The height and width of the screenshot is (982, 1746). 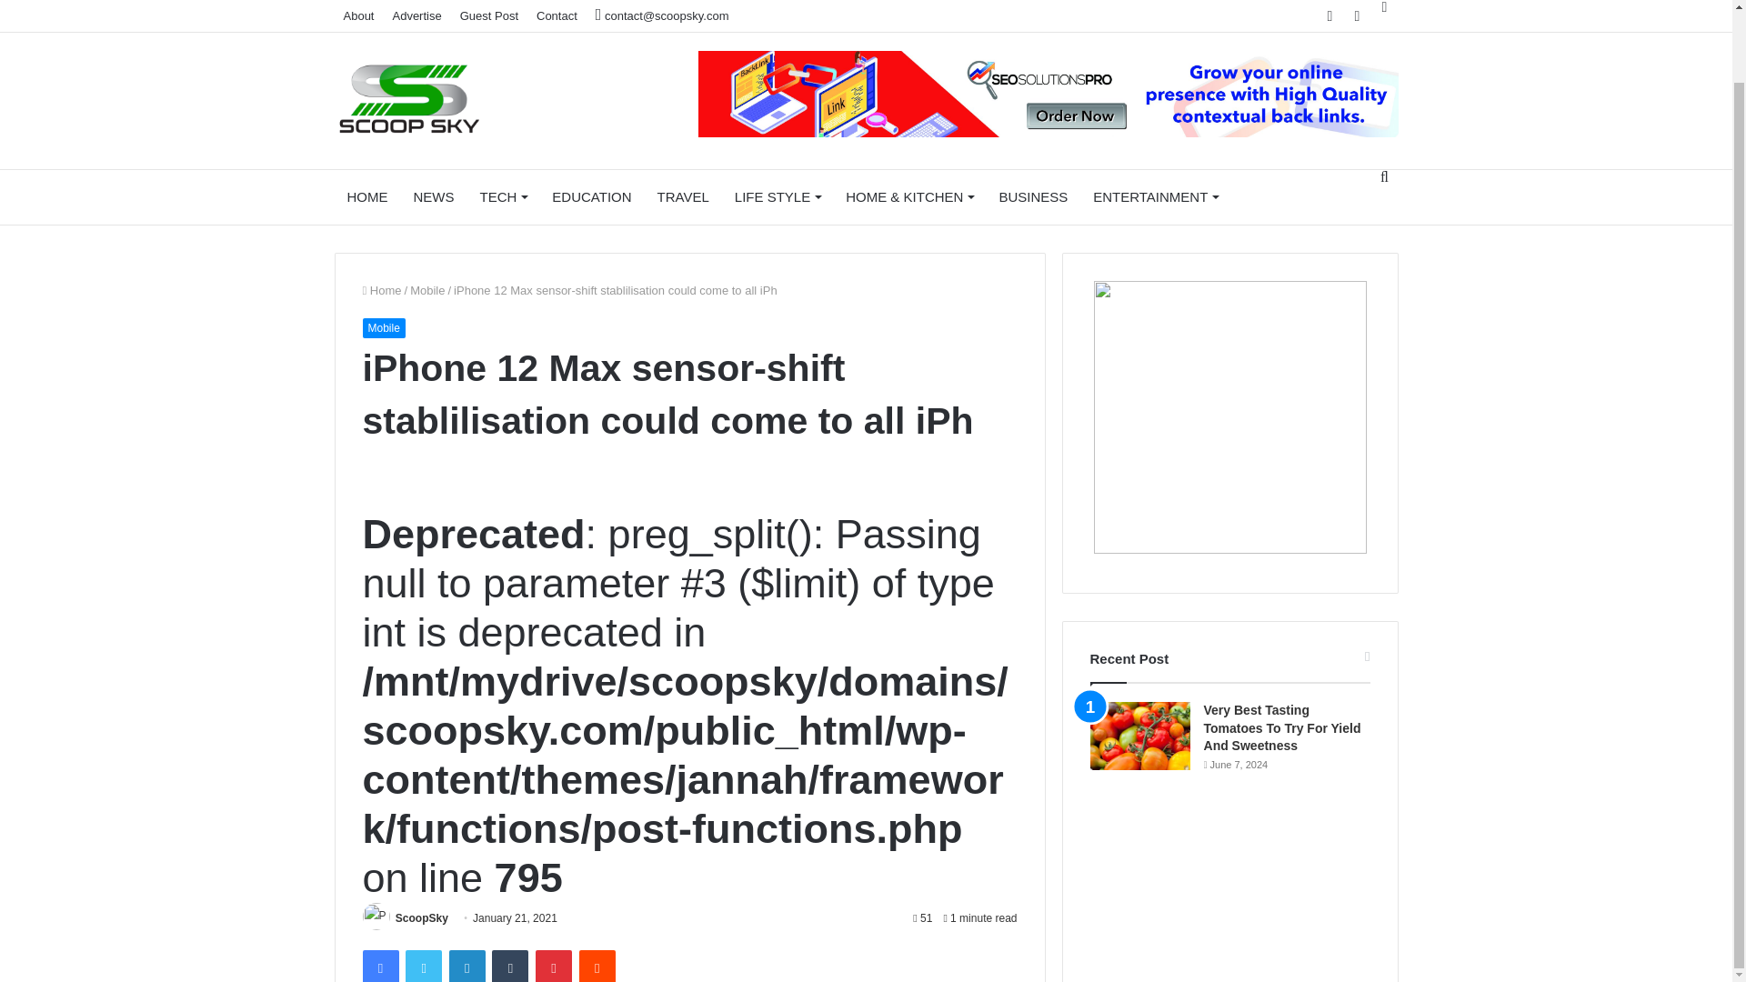 What do you see at coordinates (557, 15) in the screenshot?
I see `Contact` at bounding box center [557, 15].